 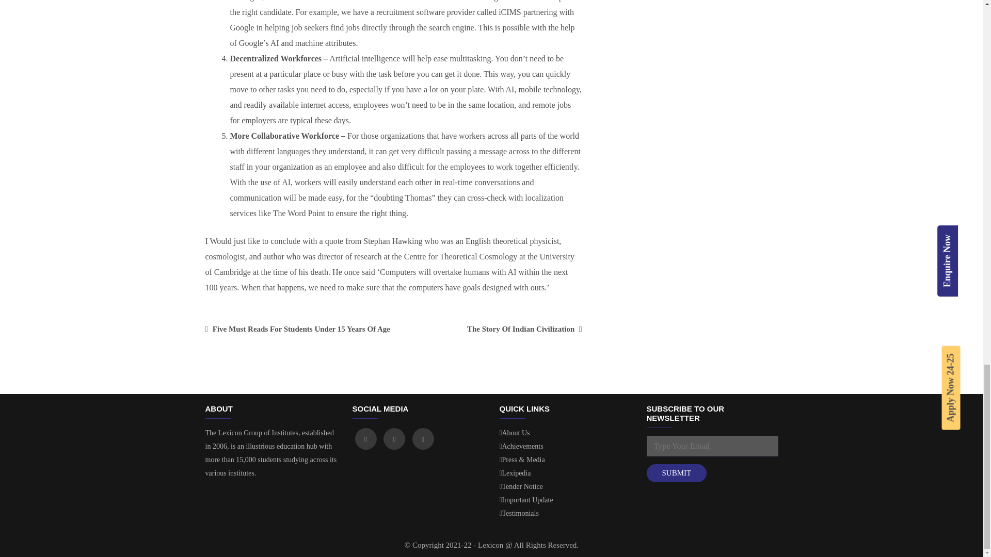 I want to click on The Story Of Indian Civilization, so click(x=524, y=329).